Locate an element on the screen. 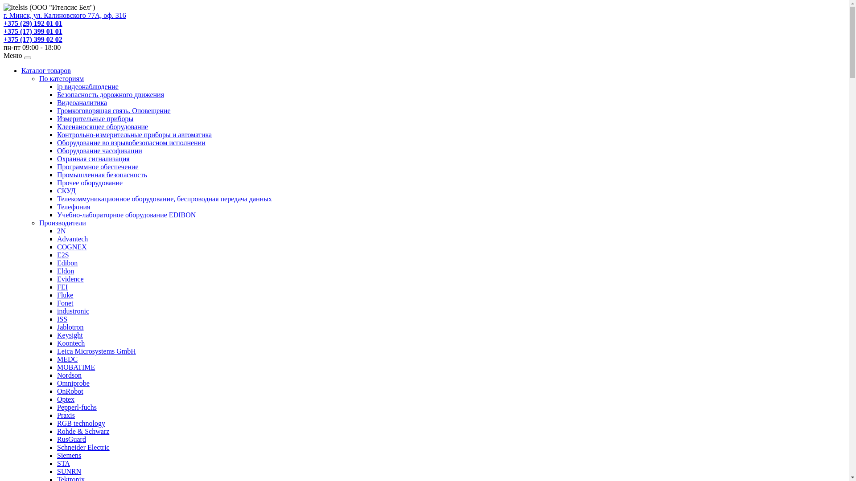  Rohde & Schwarz is located at coordinates (83, 431).